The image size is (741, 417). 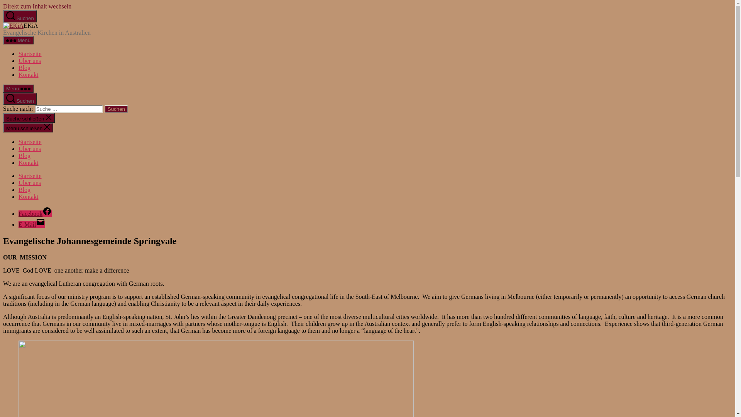 What do you see at coordinates (25, 68) in the screenshot?
I see `Blog` at bounding box center [25, 68].